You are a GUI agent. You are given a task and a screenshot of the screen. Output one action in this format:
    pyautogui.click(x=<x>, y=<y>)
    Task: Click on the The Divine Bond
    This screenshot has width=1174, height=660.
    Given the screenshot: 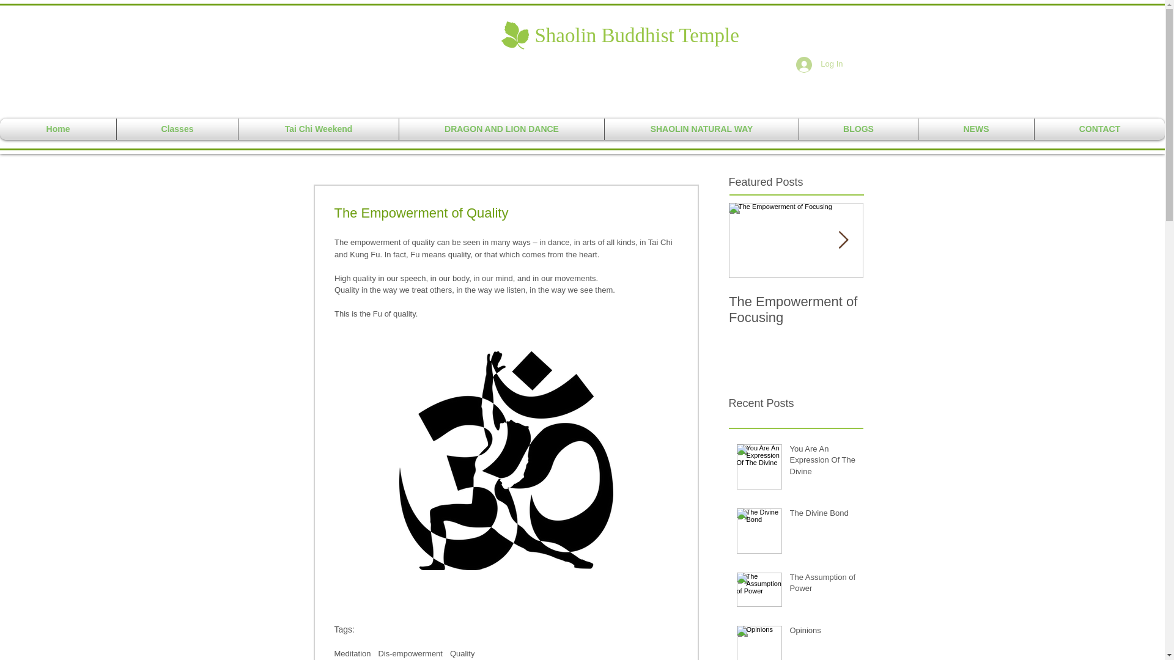 What is the action you would take?
    pyautogui.click(x=823, y=516)
    